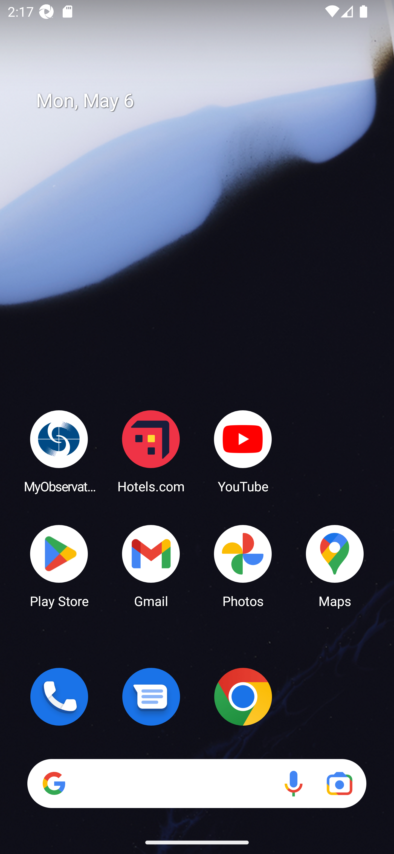  I want to click on Google Lens, so click(339, 783).